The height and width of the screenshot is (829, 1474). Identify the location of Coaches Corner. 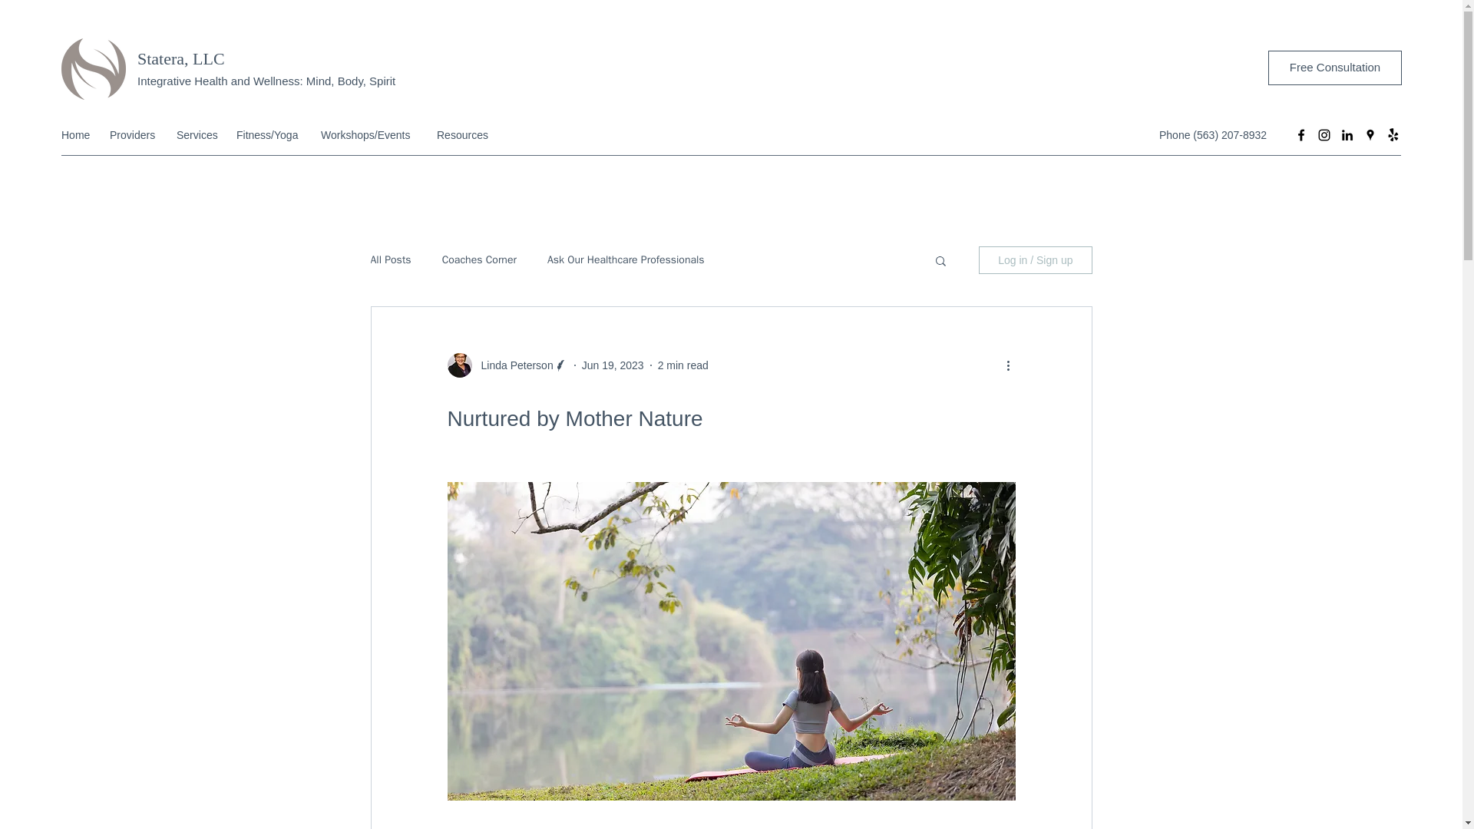
(479, 259).